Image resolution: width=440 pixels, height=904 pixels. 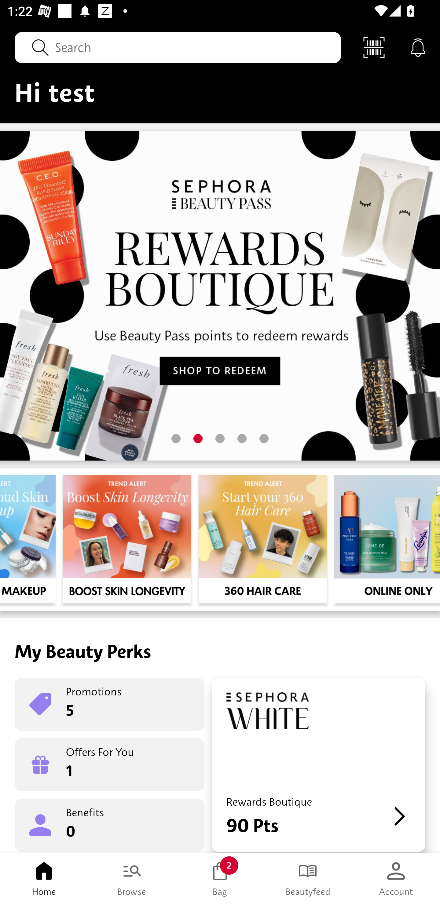 I want to click on Promotions 5, so click(x=109, y=704).